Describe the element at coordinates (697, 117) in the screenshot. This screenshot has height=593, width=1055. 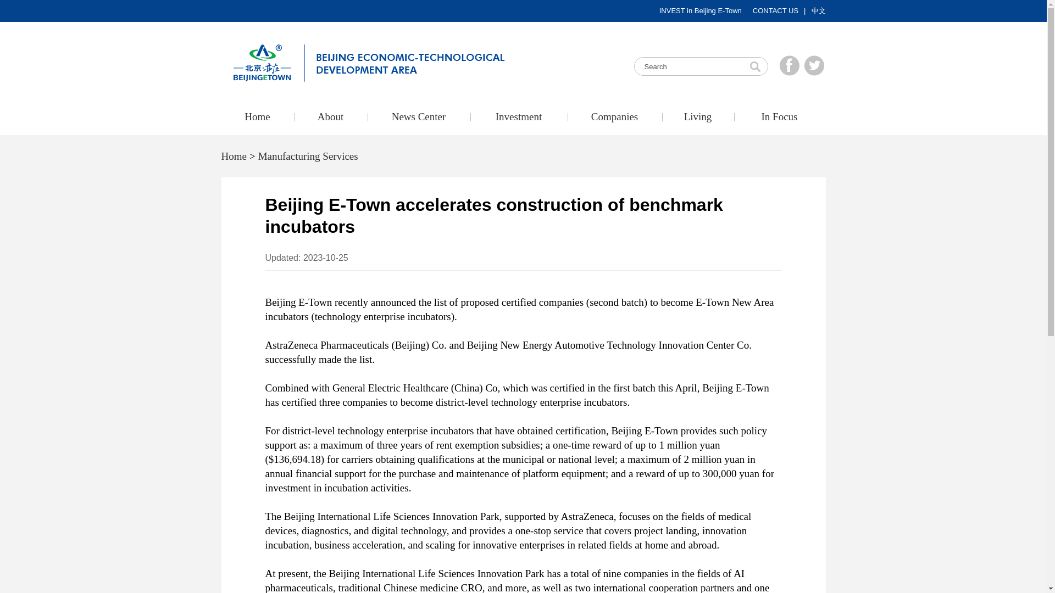
I see `Living` at that location.